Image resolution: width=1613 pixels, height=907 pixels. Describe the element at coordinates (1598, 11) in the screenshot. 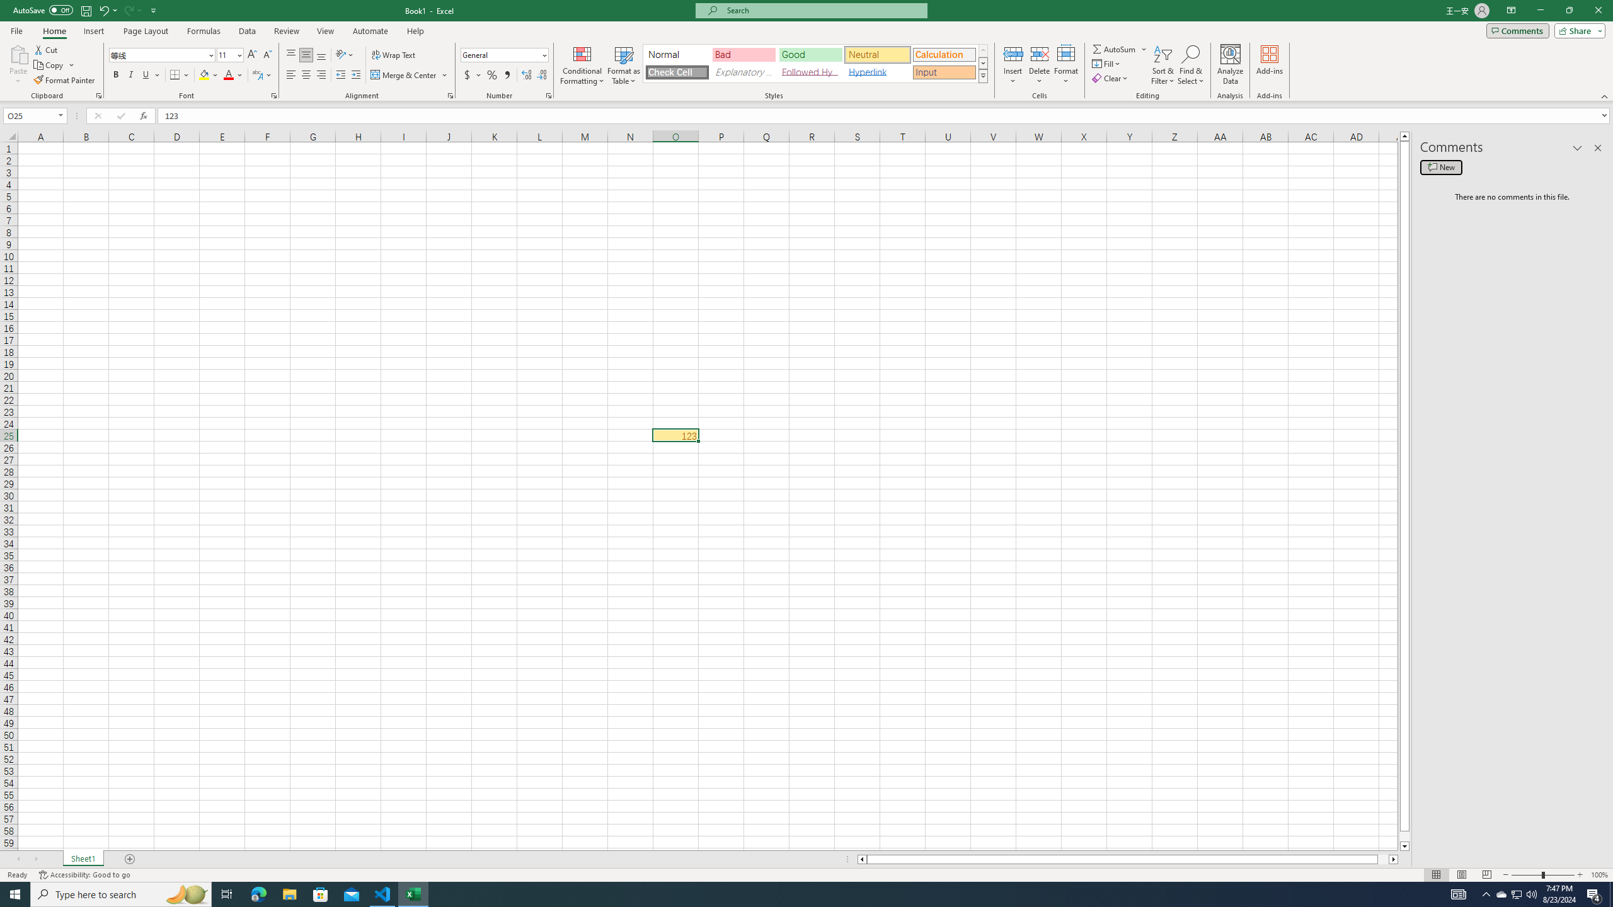

I see `Close` at that location.